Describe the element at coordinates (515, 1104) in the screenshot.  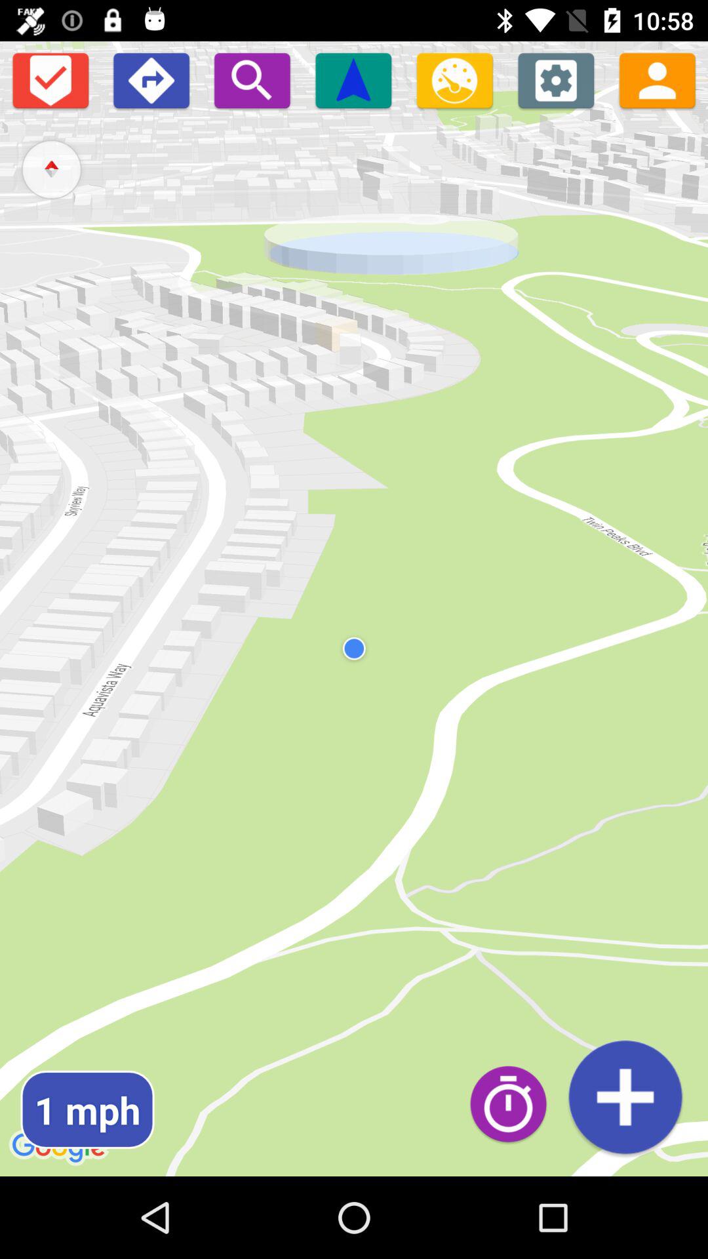
I see `open time and clock options` at that location.